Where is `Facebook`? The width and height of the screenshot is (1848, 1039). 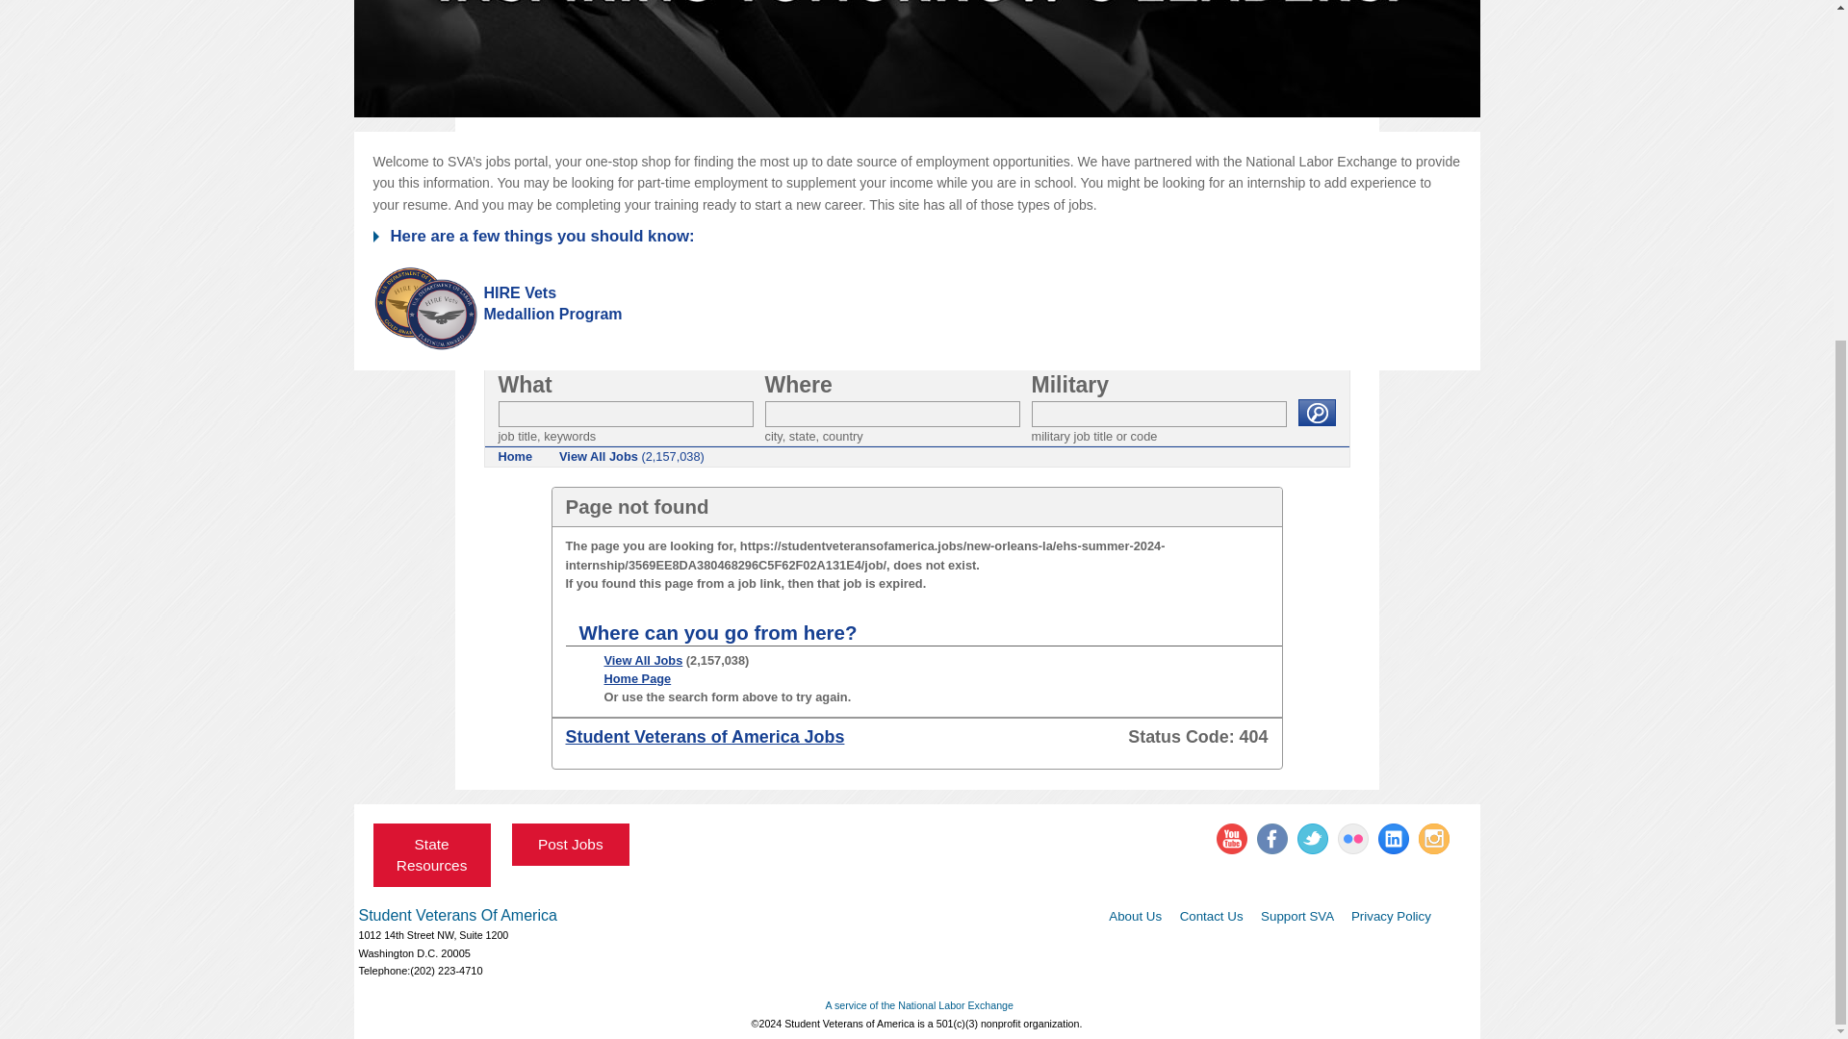 Facebook is located at coordinates (1272, 839).